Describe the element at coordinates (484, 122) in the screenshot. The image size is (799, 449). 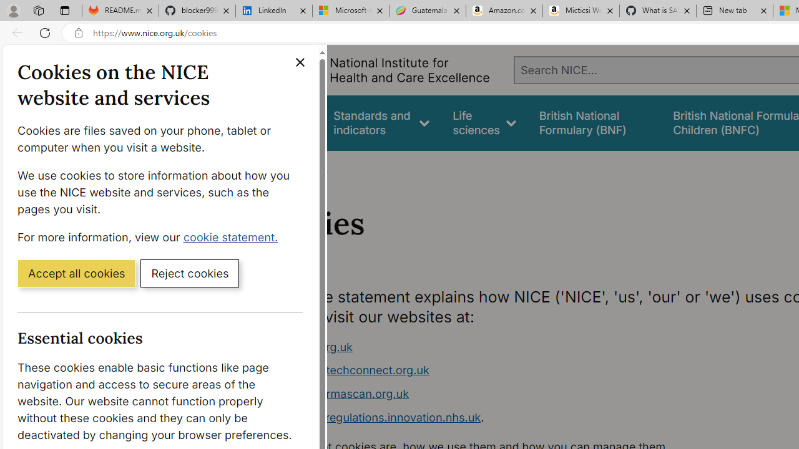
I see `Life sciences` at that location.